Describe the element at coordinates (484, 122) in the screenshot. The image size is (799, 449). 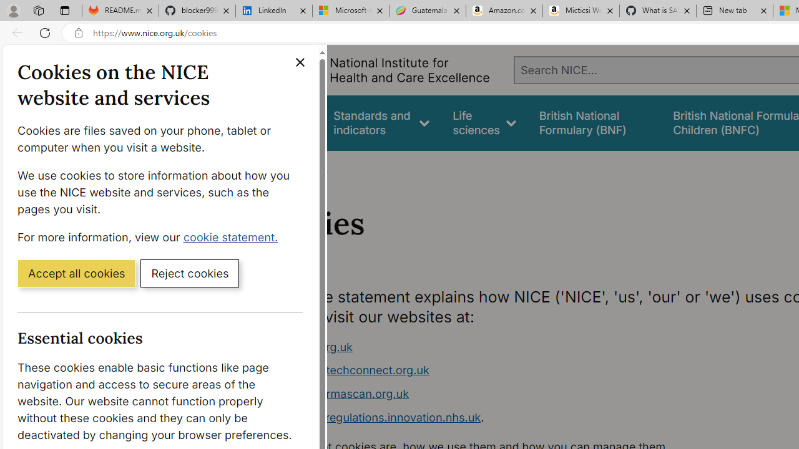
I see `Life sciences` at that location.